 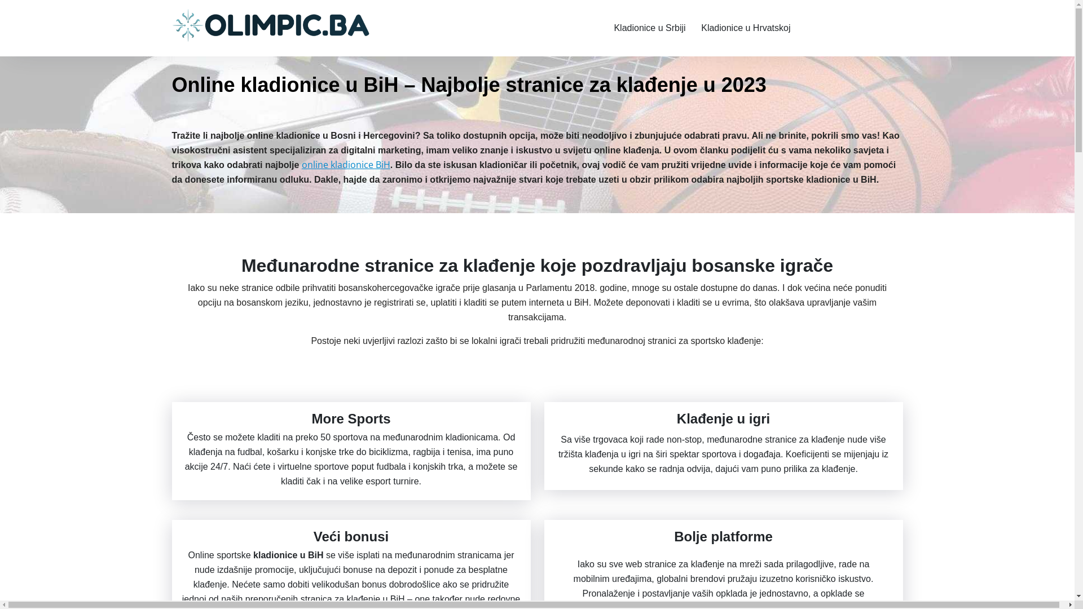 What do you see at coordinates (746, 28) in the screenshot?
I see `Kladionice u Hrvatskoj` at bounding box center [746, 28].